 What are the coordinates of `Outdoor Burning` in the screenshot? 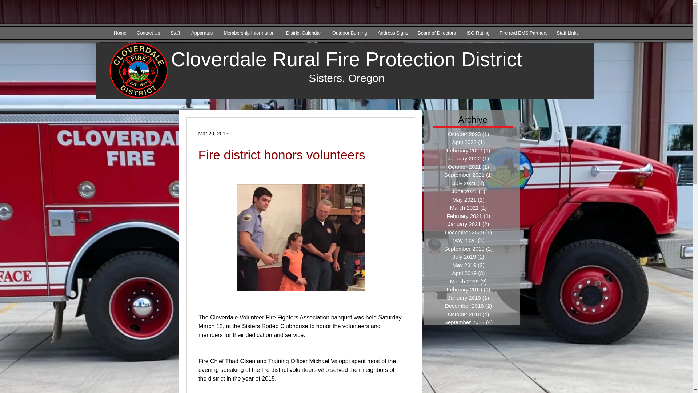 It's located at (349, 33).